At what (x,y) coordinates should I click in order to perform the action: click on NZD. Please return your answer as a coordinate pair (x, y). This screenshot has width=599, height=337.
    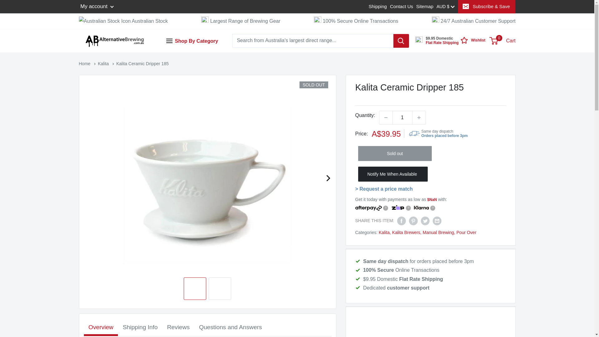
    Looking at the image, I should click on (454, 35).